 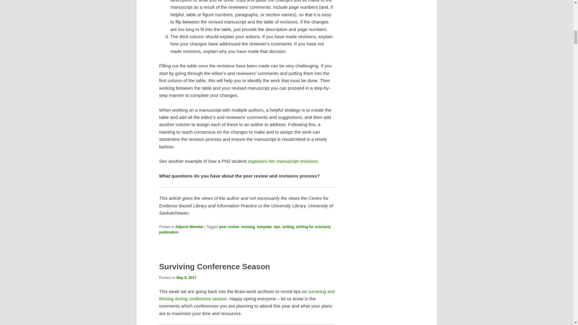 I want to click on Surviving Conference Season, so click(x=214, y=266).